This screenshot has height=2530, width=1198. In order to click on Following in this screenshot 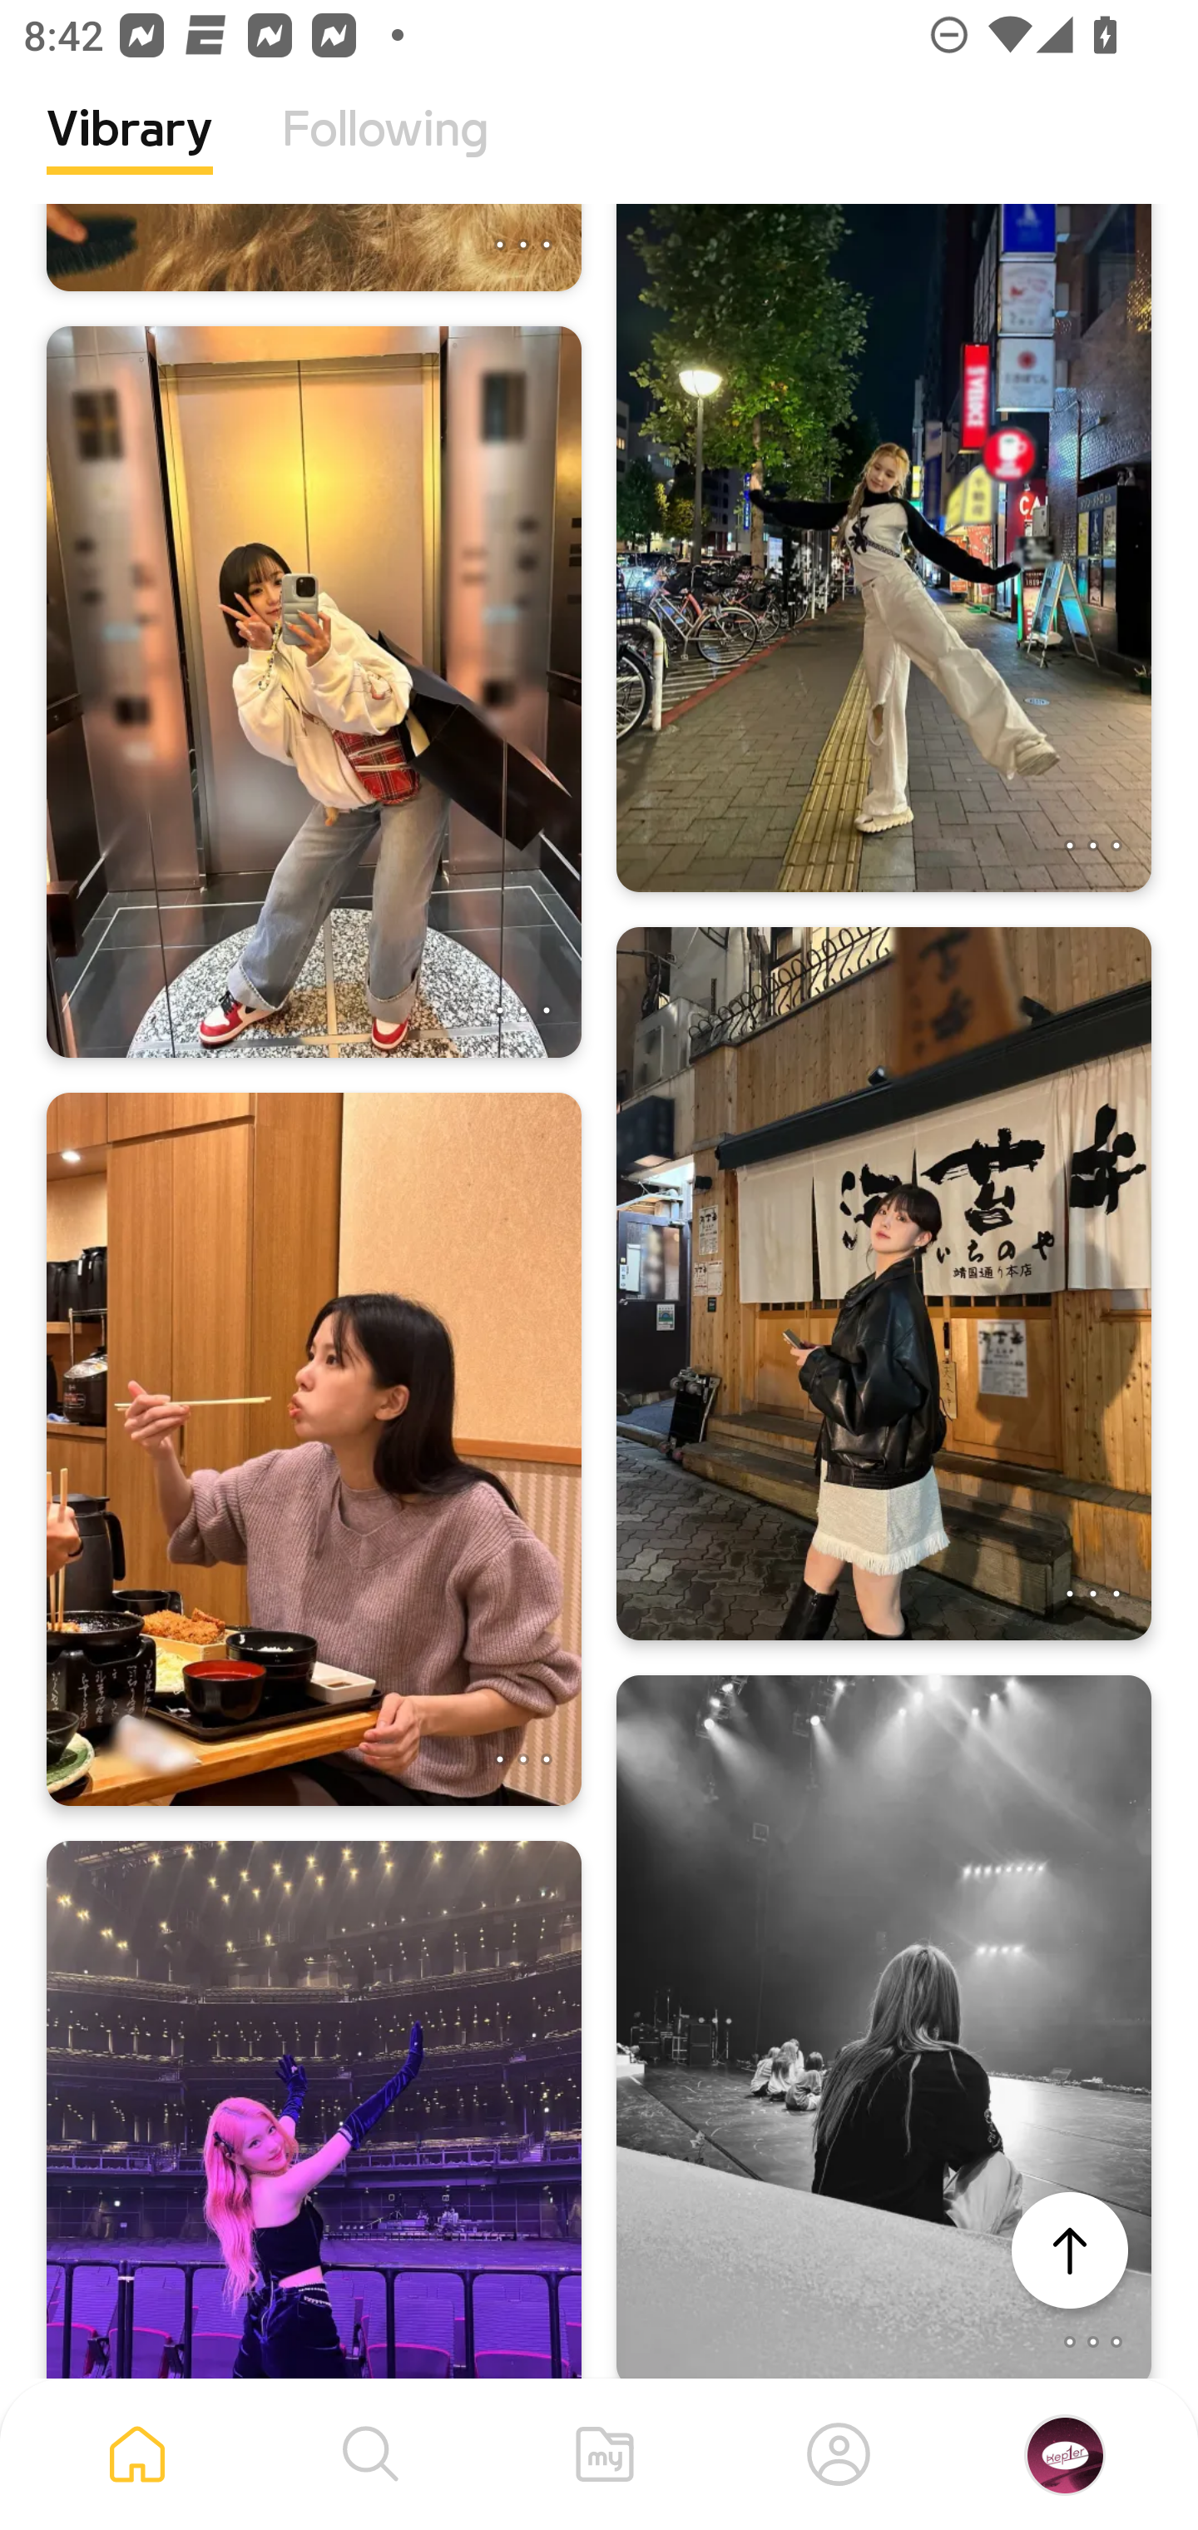, I will do `click(385, 154)`.